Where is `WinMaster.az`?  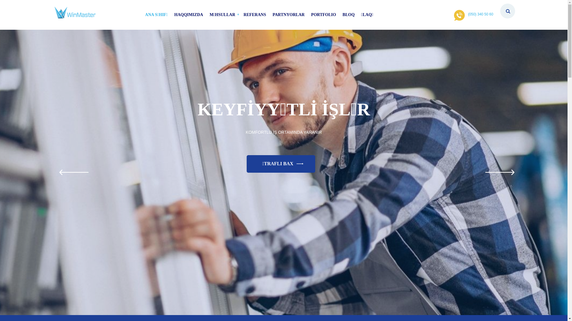
WinMaster.az is located at coordinates (75, 12).